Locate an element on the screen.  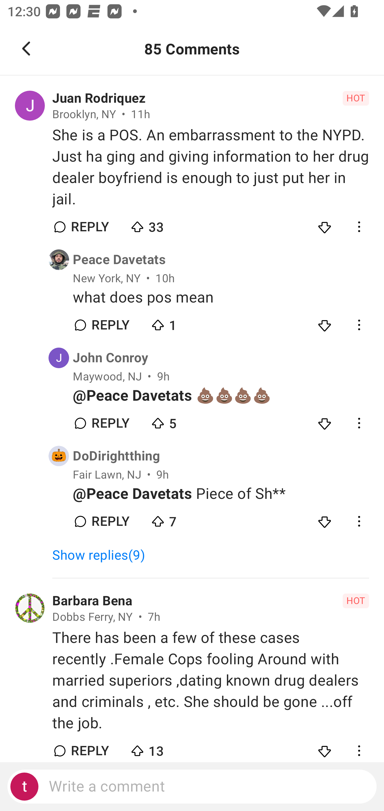
REPLY is located at coordinates (90, 226).